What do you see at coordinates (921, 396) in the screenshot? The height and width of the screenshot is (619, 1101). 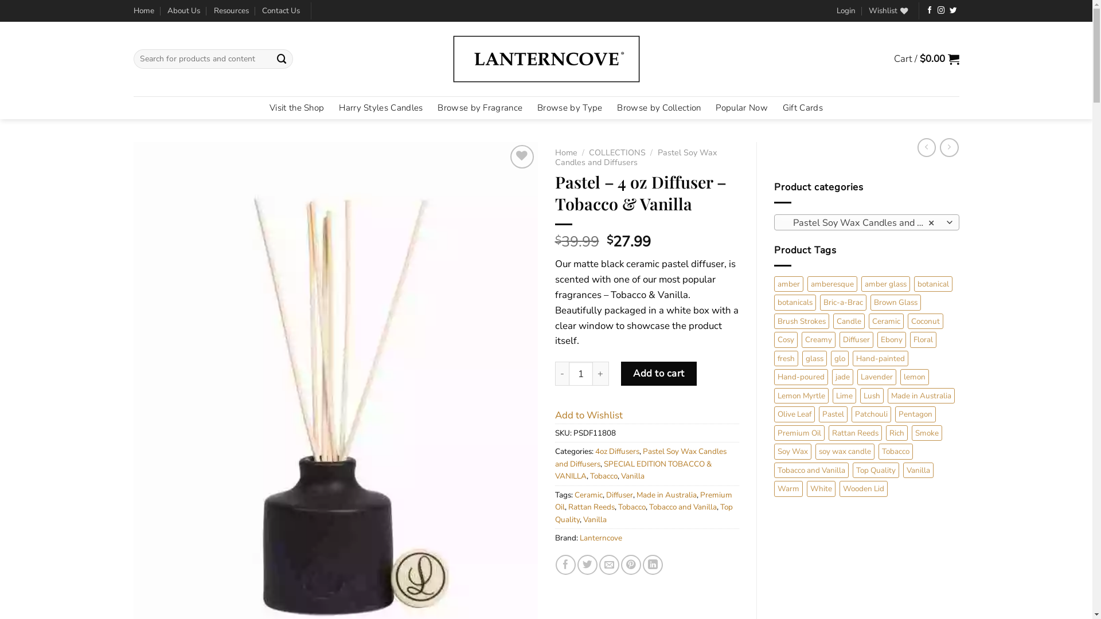 I see `Made in Australia` at bounding box center [921, 396].